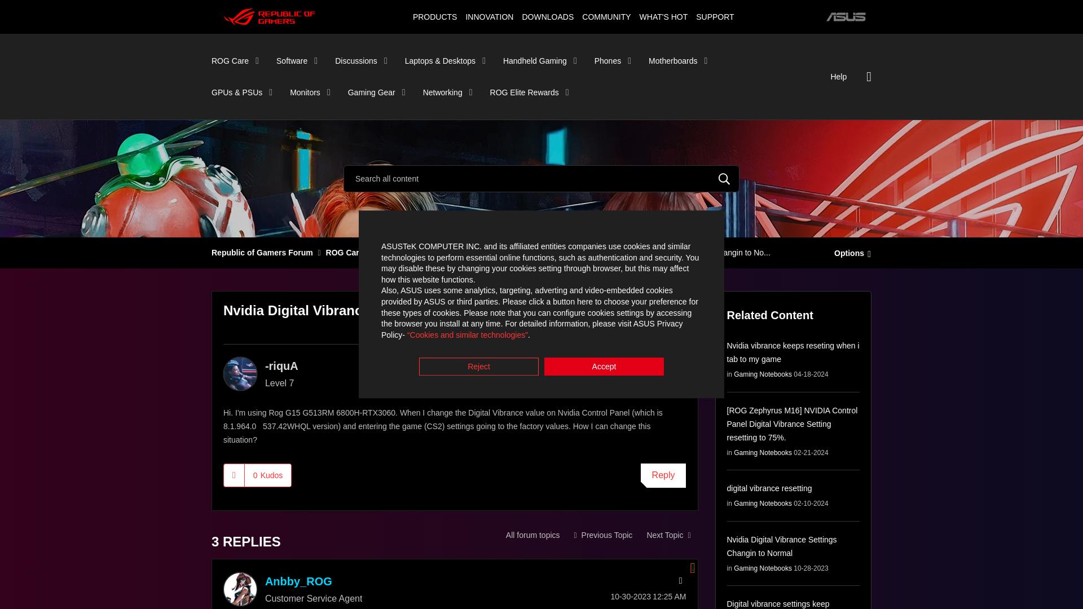  Describe the element at coordinates (724, 178) in the screenshot. I see `Search` at that location.